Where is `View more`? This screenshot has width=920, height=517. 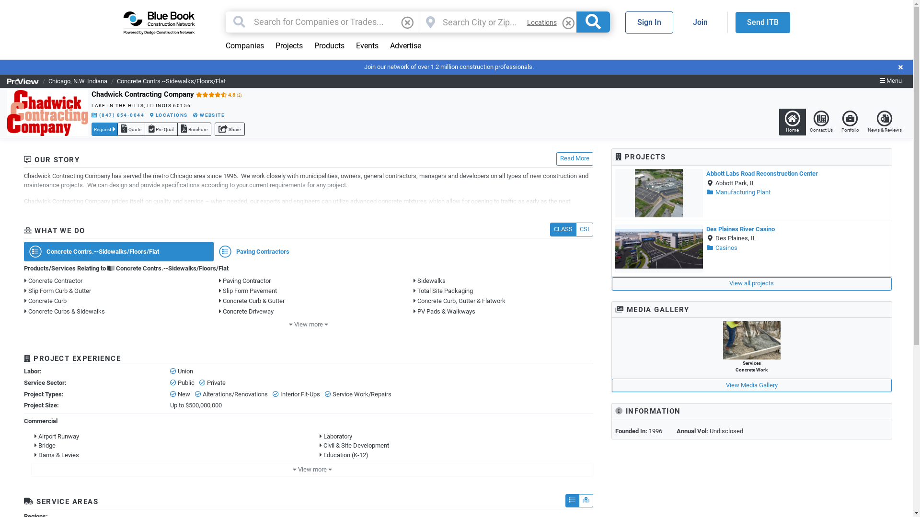 View more is located at coordinates (309, 325).